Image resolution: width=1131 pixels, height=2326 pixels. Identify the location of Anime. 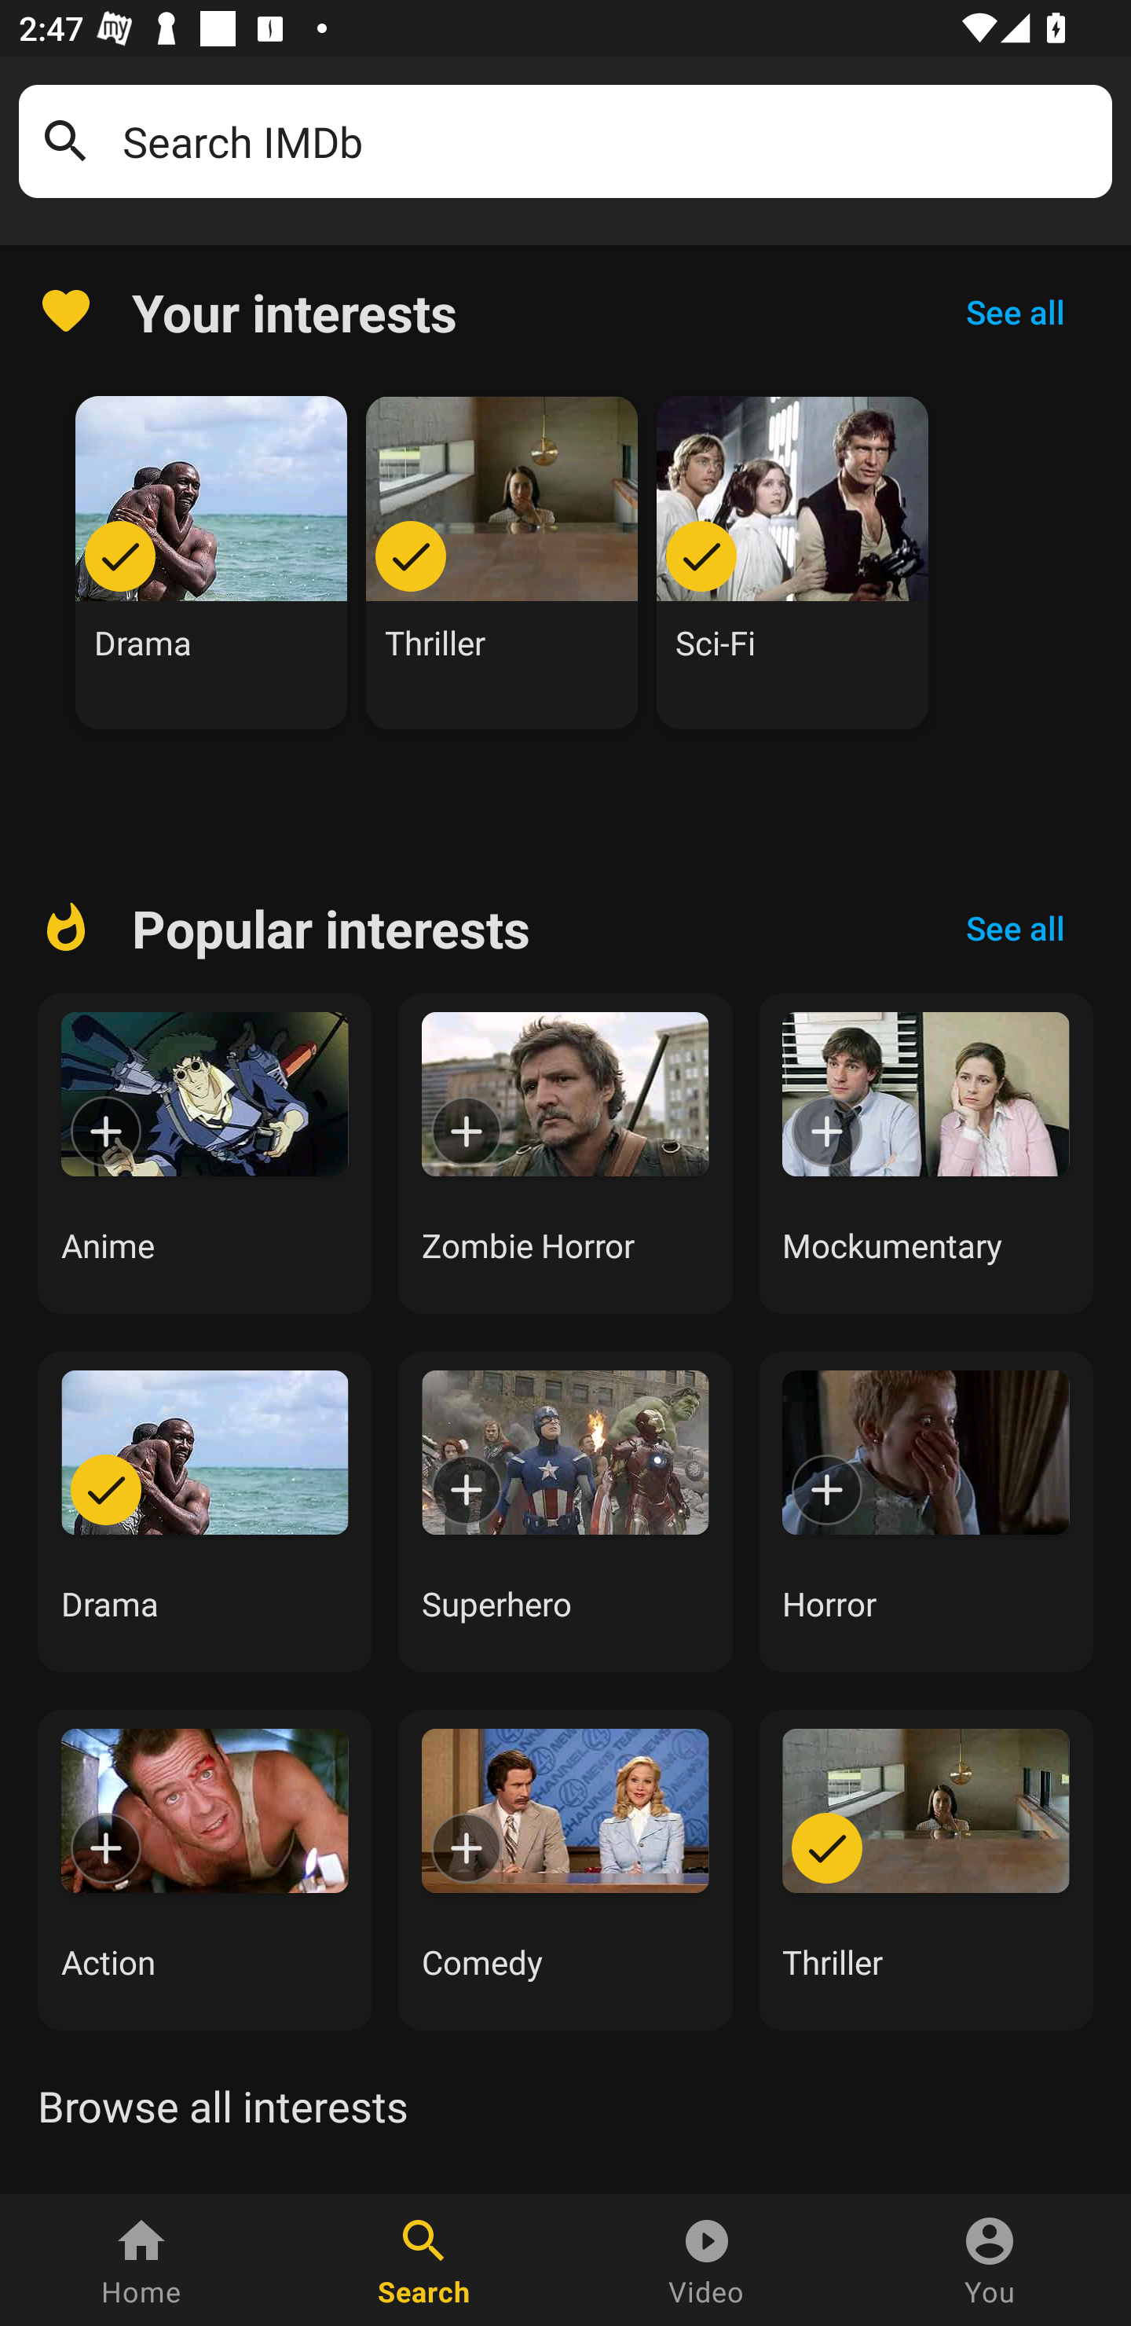
(204, 1154).